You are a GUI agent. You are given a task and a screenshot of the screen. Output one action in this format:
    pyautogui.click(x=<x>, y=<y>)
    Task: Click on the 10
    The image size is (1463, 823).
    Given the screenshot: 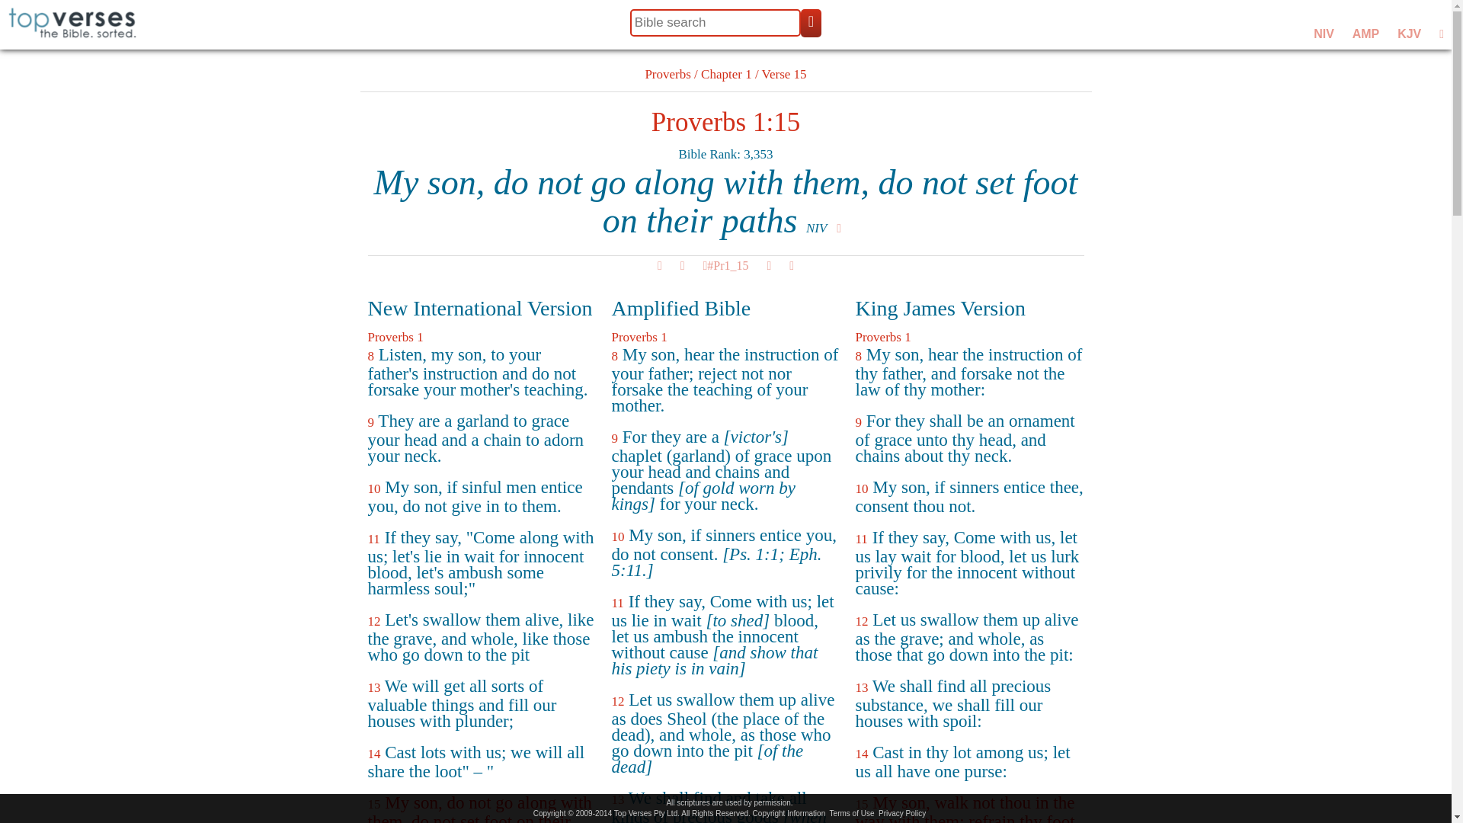 What is the action you would take?
    pyautogui.click(x=373, y=488)
    